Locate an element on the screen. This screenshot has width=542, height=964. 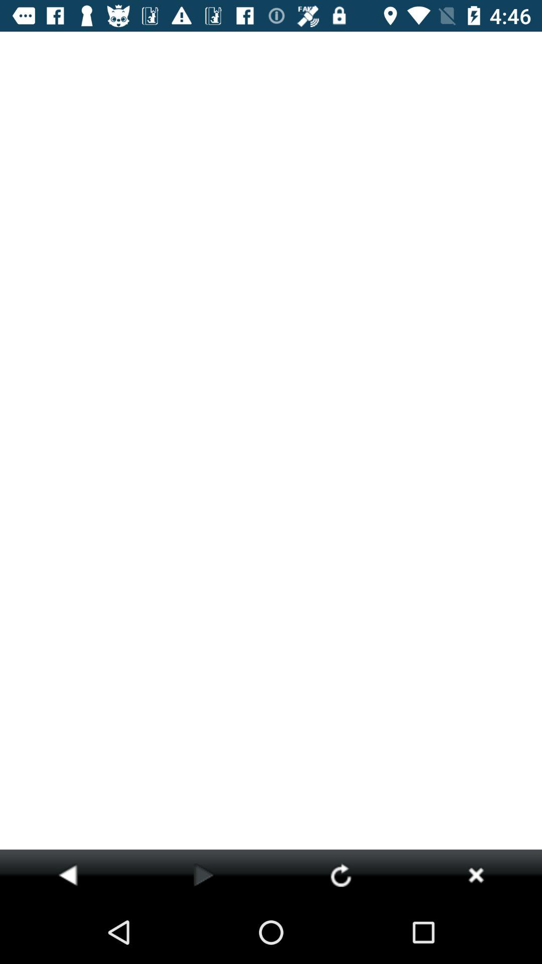
refresh page is located at coordinates (340, 875).